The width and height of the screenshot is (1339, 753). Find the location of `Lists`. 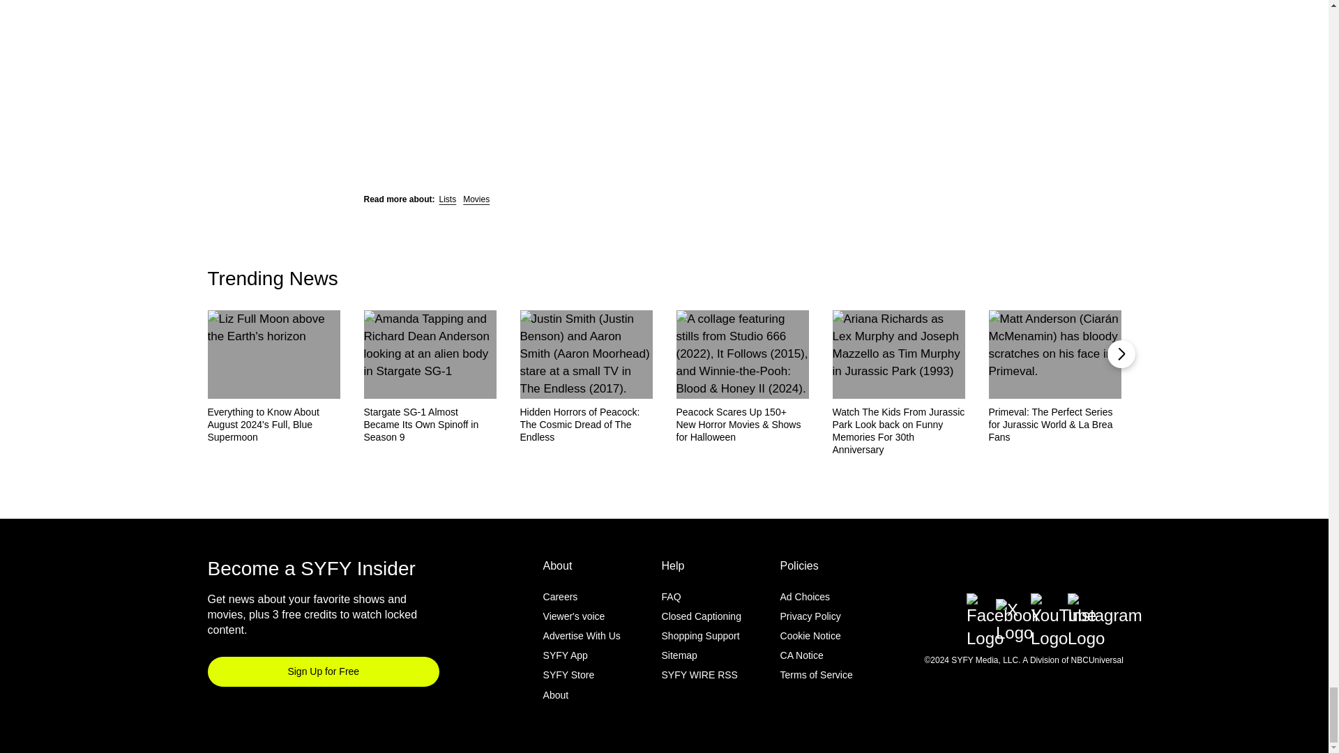

Lists is located at coordinates (448, 199).